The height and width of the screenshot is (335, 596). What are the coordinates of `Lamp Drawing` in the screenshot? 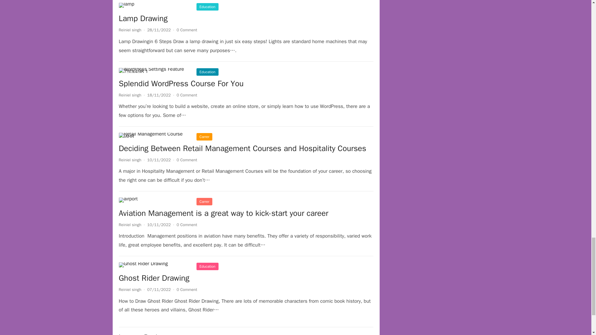 It's located at (126, 5).